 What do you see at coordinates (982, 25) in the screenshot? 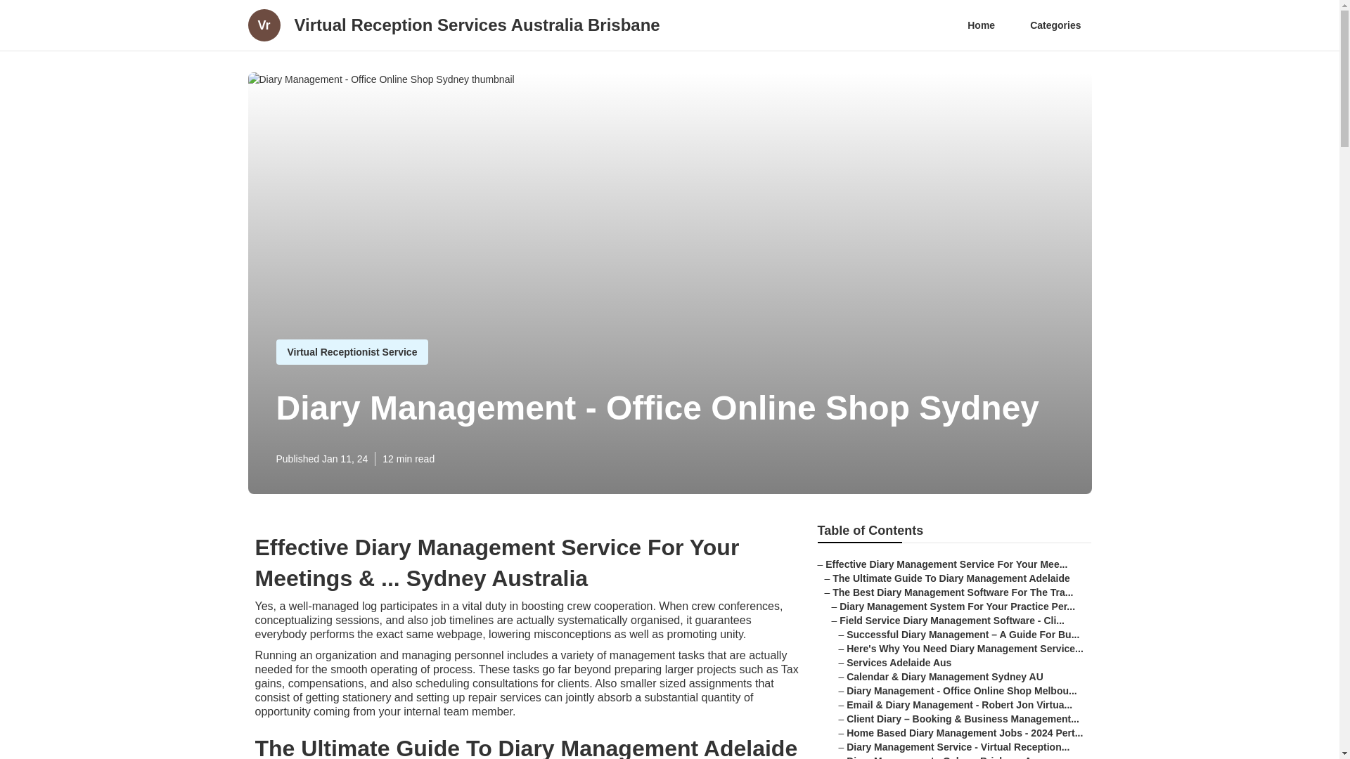
I see `Home` at bounding box center [982, 25].